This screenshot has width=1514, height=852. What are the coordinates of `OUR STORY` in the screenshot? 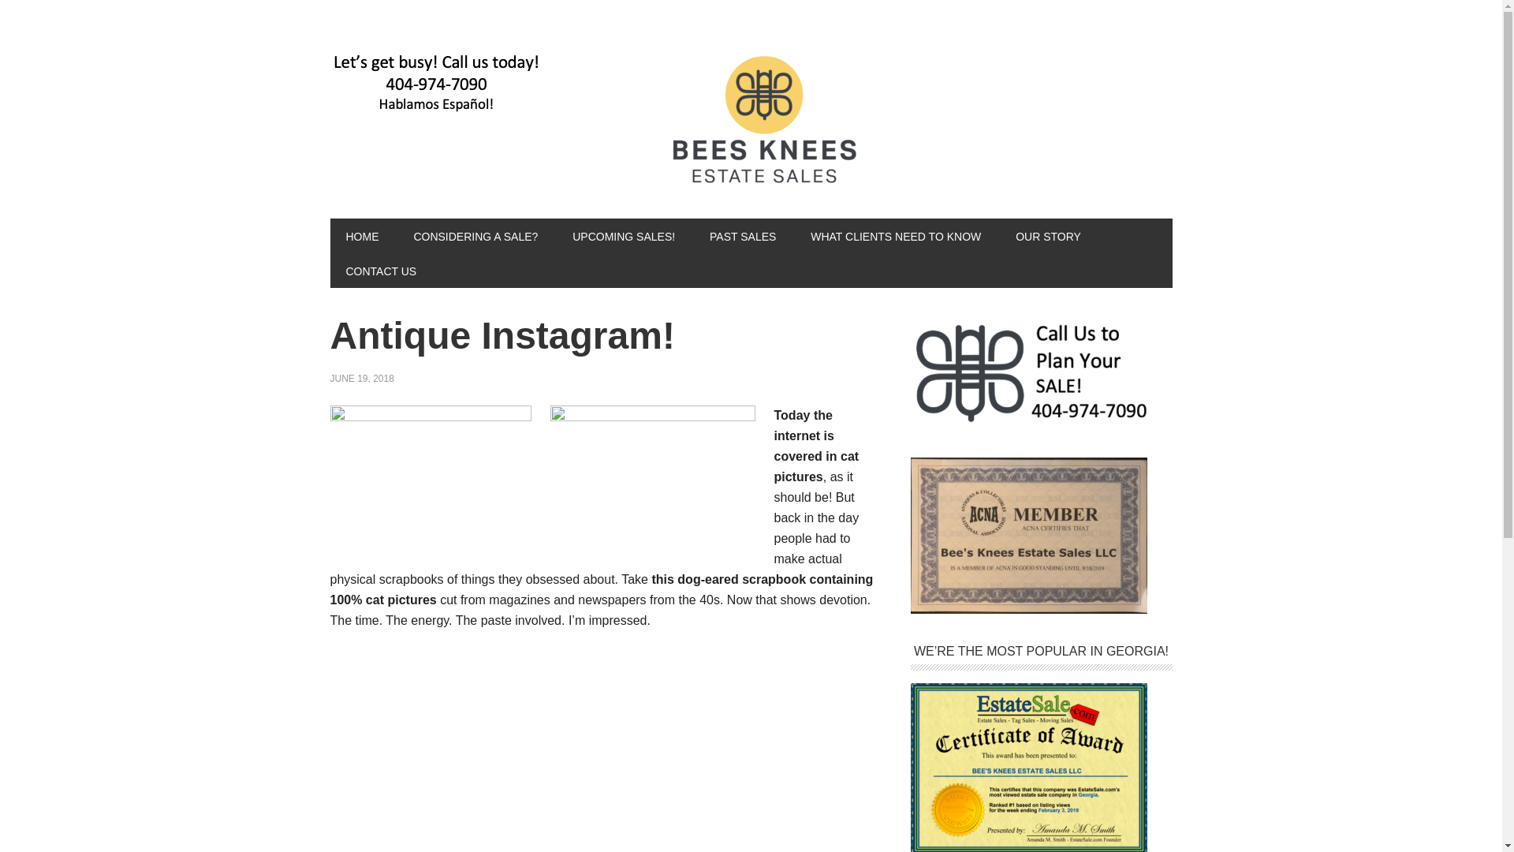 It's located at (1047, 235).